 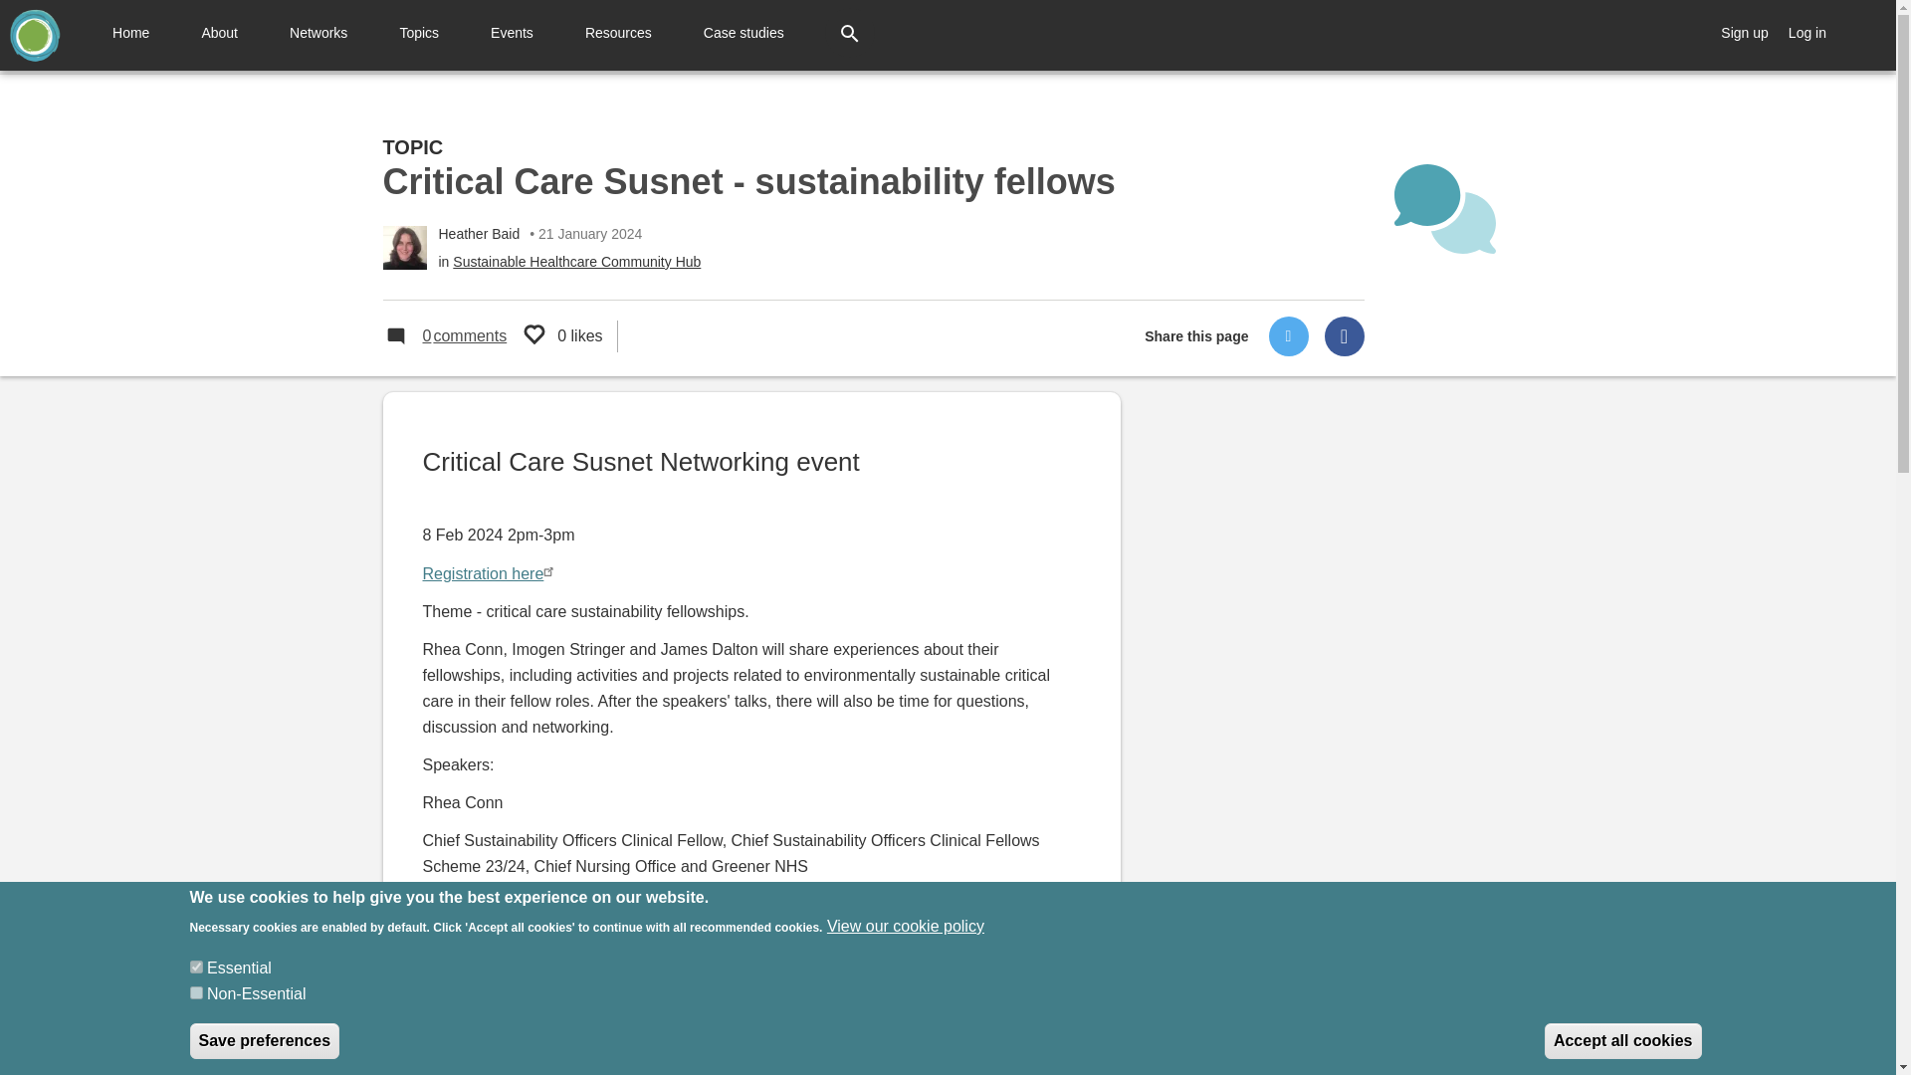 I want to click on Accept all cookies, so click(x=1622, y=1041).